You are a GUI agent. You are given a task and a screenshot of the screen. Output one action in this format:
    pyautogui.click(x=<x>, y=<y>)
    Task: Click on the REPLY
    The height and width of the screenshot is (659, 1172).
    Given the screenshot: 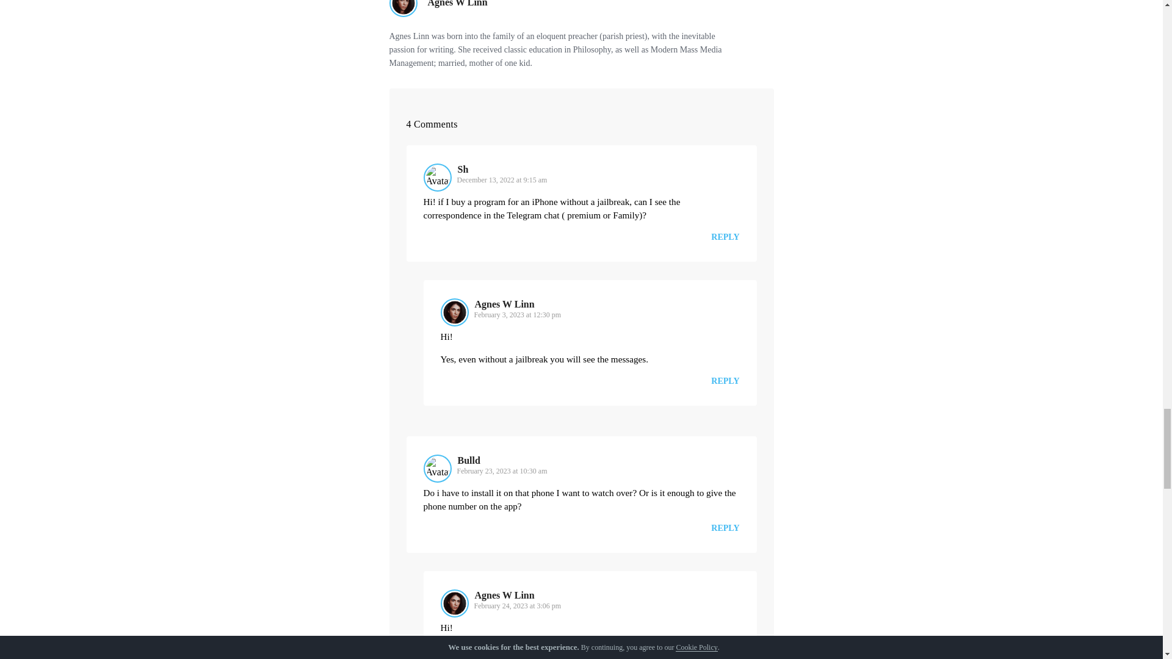 What is the action you would take?
    pyautogui.click(x=725, y=381)
    